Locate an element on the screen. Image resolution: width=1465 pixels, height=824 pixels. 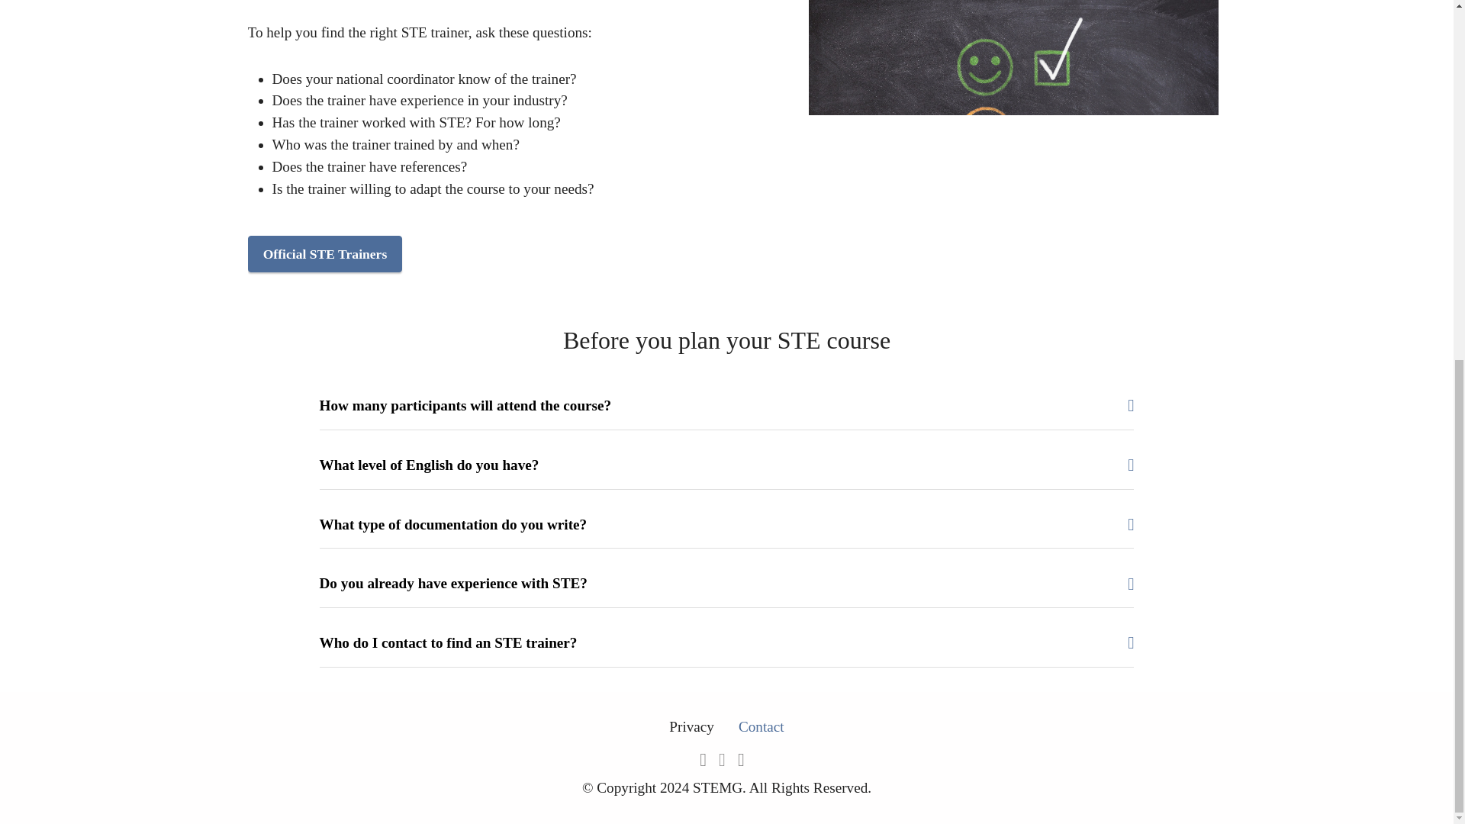
Official STE Trainers is located at coordinates (324, 253).